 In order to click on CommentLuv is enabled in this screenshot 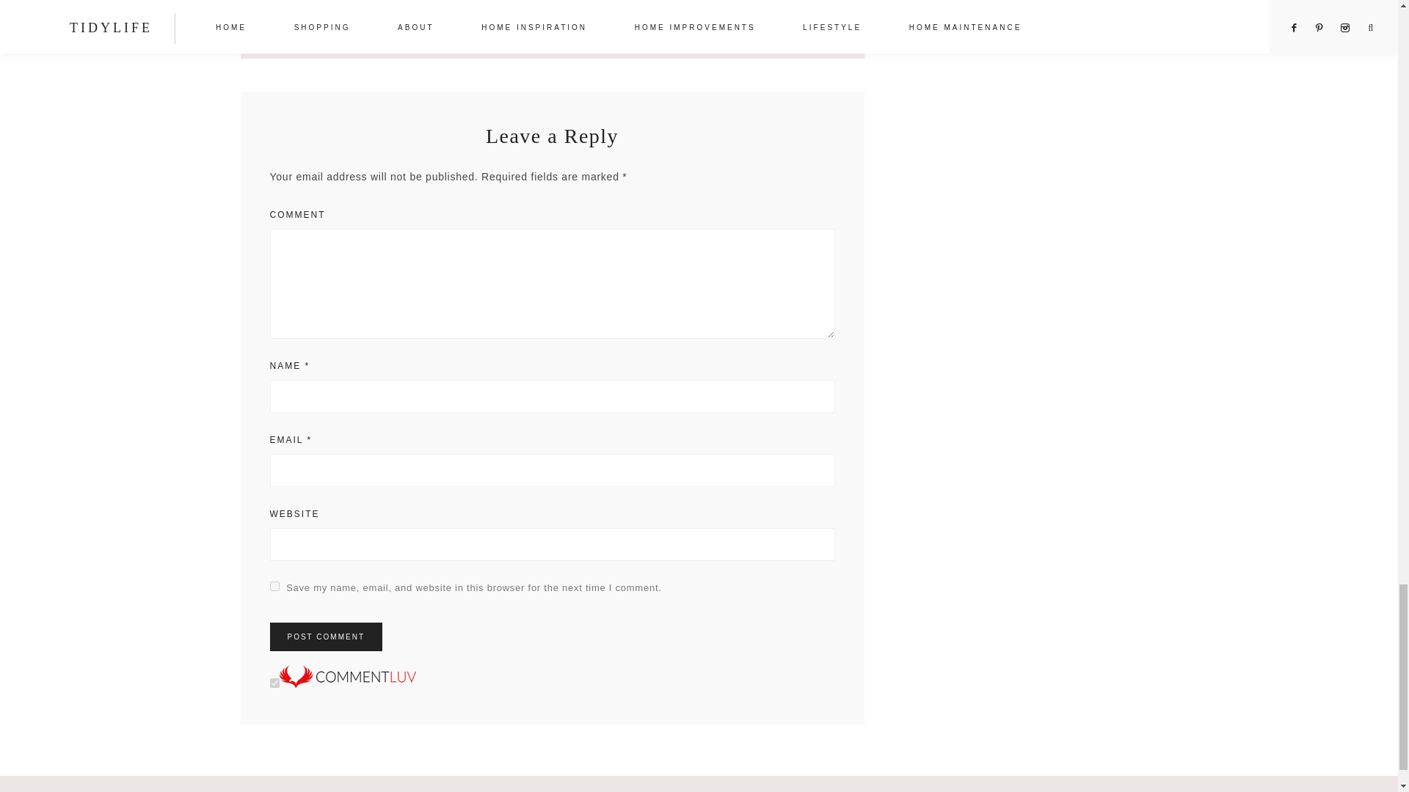, I will do `click(347, 683)`.